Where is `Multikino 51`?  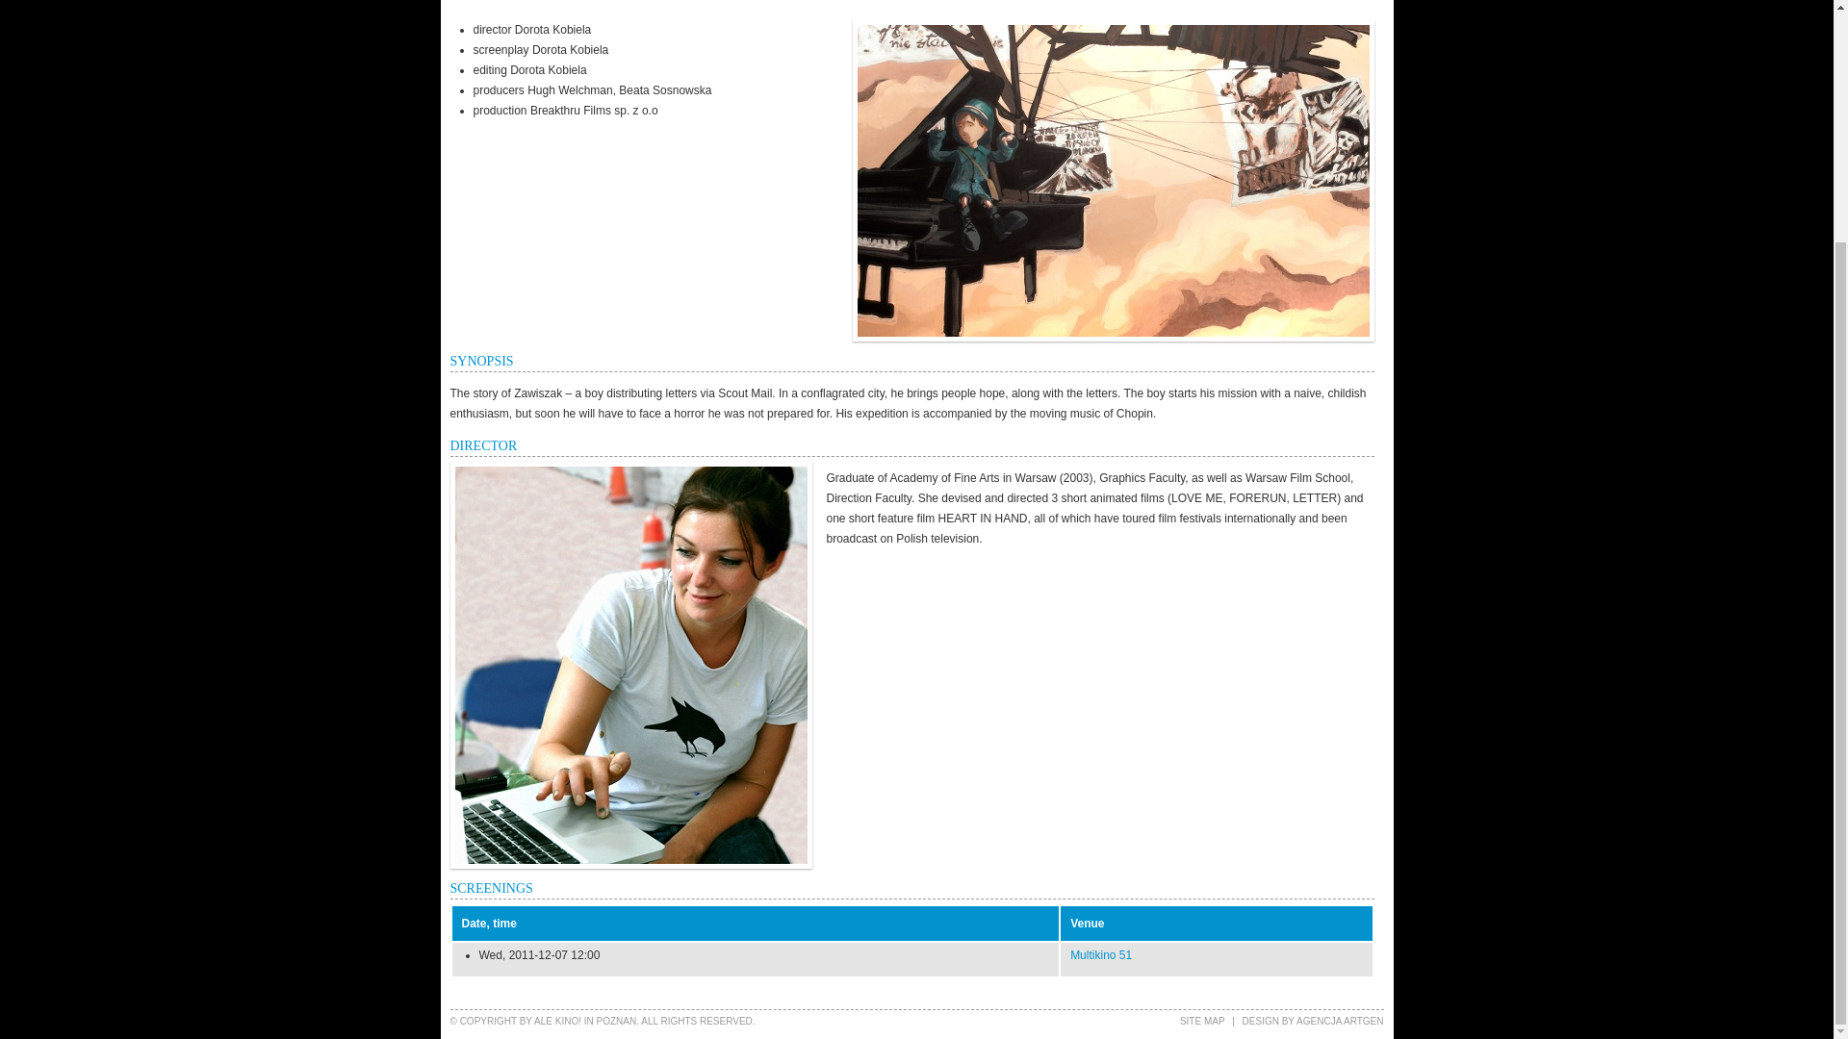
Multikino 51 is located at coordinates (1100, 955).